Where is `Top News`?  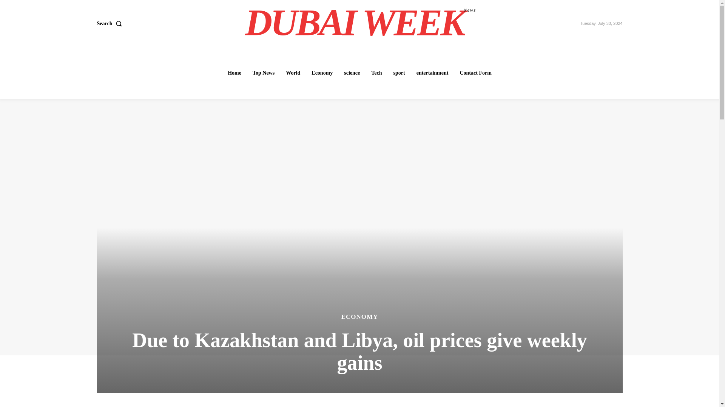 Top News is located at coordinates (264, 73).